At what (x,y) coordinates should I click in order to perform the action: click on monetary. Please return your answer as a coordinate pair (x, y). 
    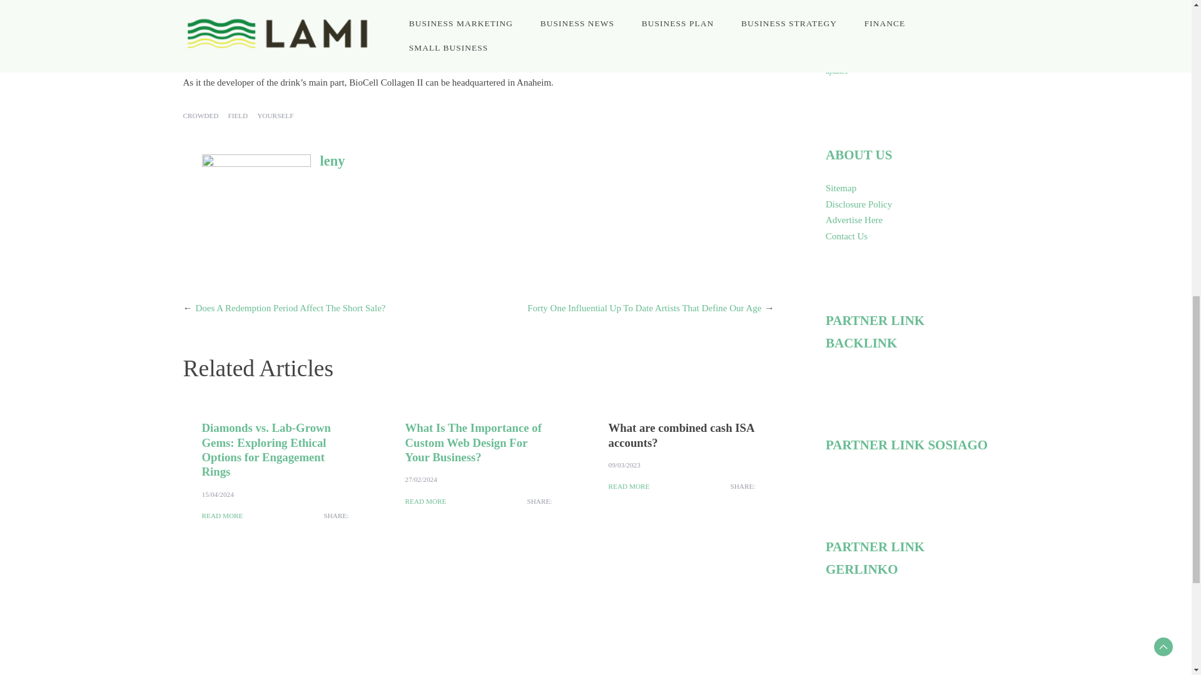
    Looking at the image, I should click on (977, 9).